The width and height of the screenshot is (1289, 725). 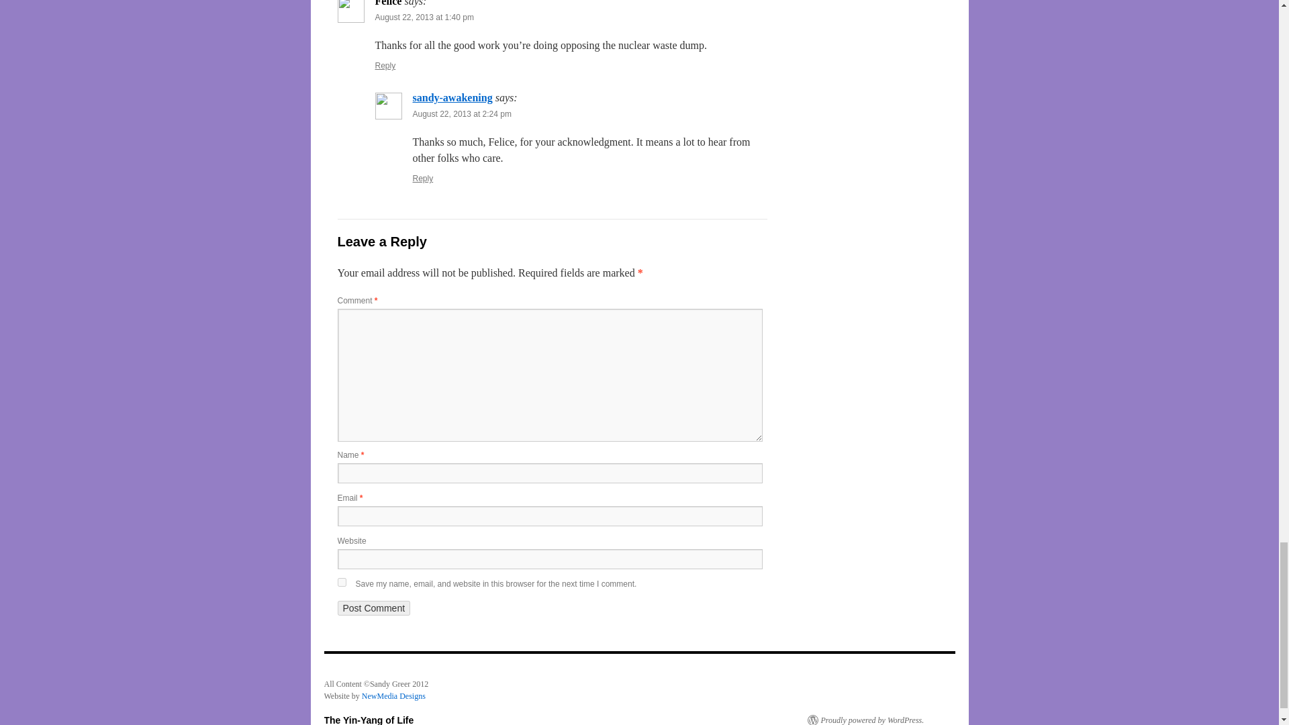 What do you see at coordinates (423, 179) in the screenshot?
I see `Reply` at bounding box center [423, 179].